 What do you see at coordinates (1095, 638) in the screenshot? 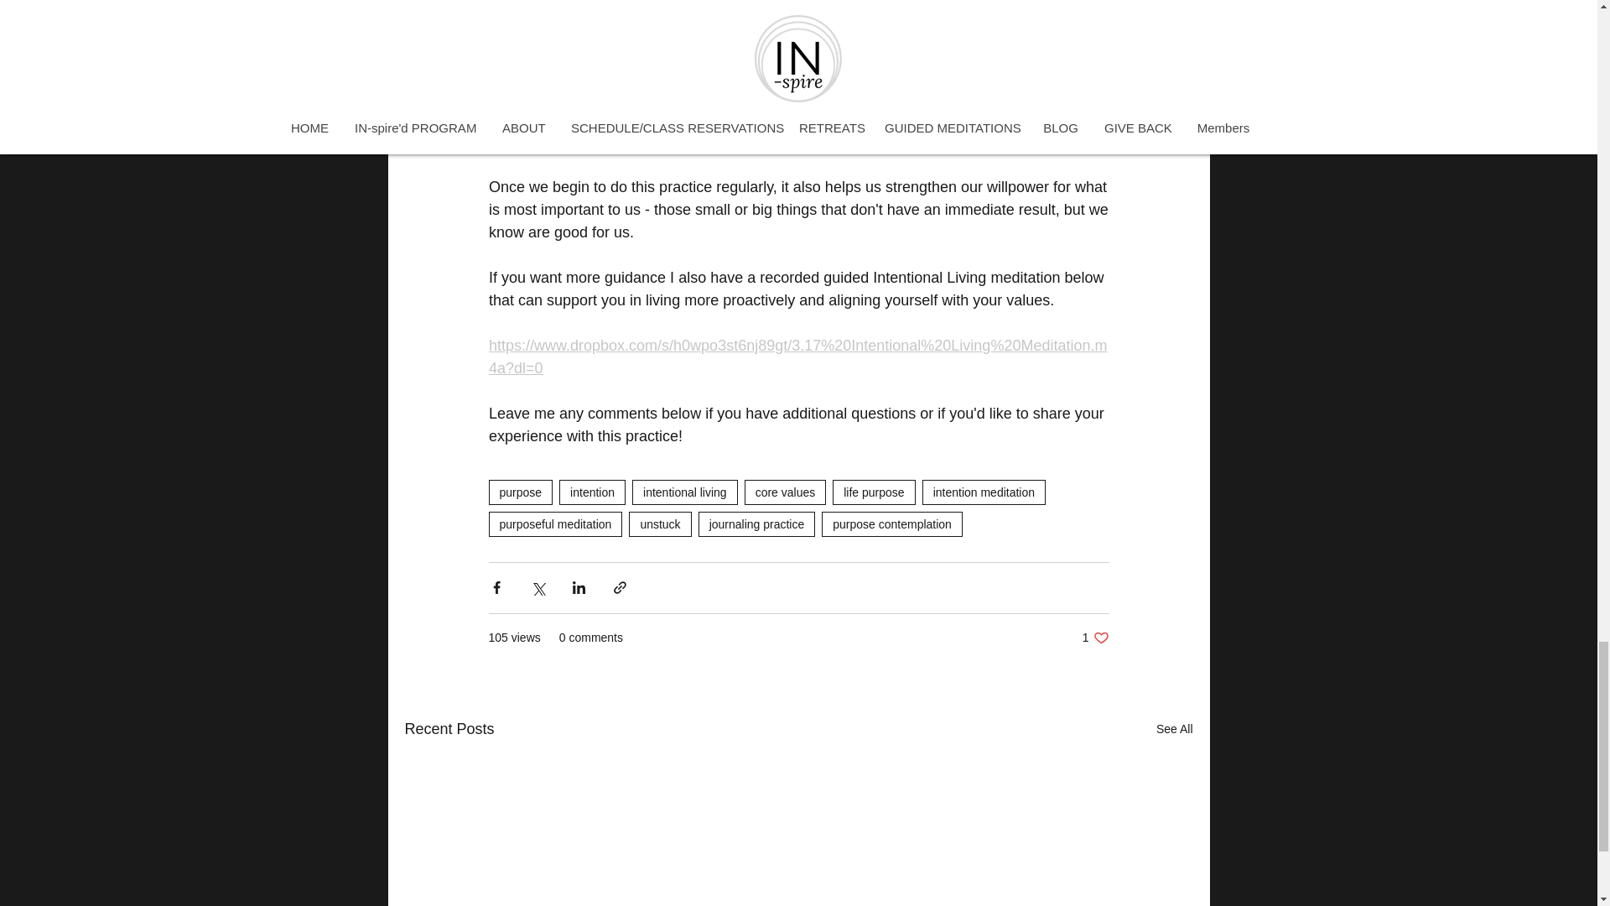
I see `intention meditation` at bounding box center [1095, 638].